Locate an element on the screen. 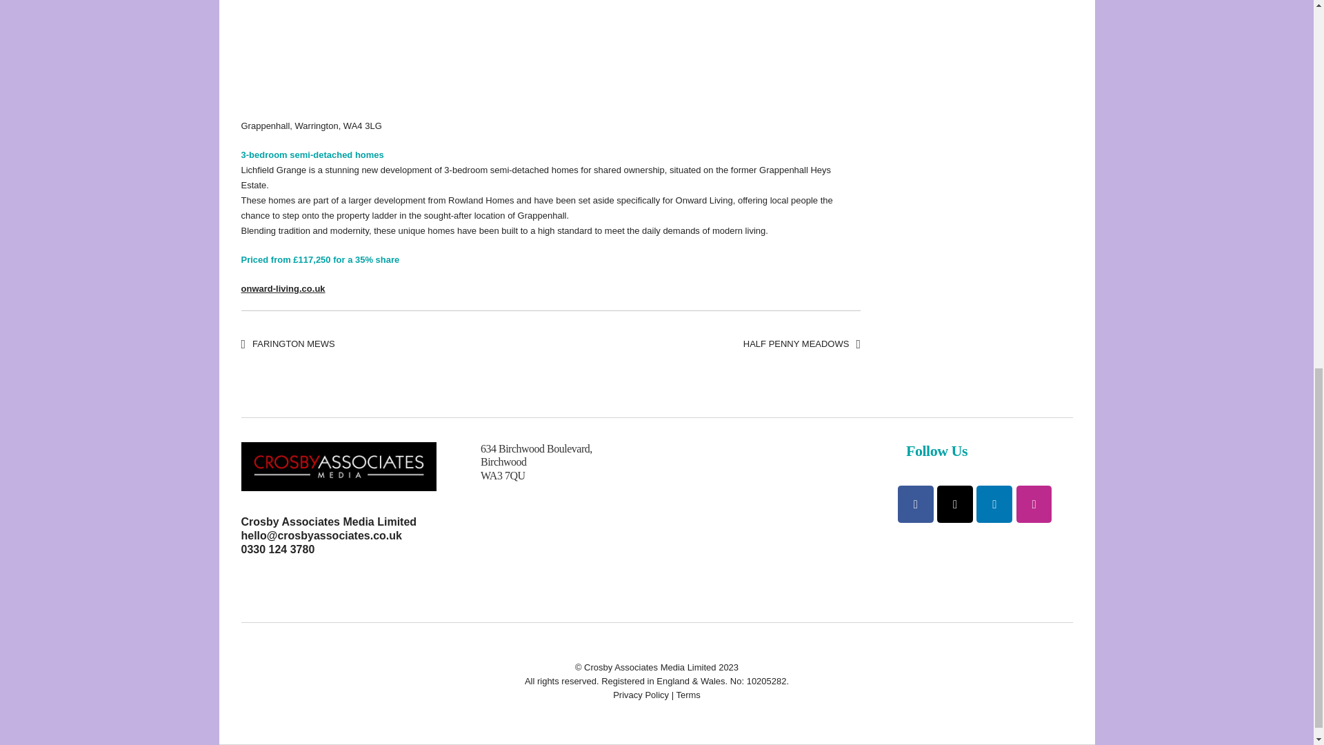 The width and height of the screenshot is (1324, 745).  on Linkedin is located at coordinates (994, 504).